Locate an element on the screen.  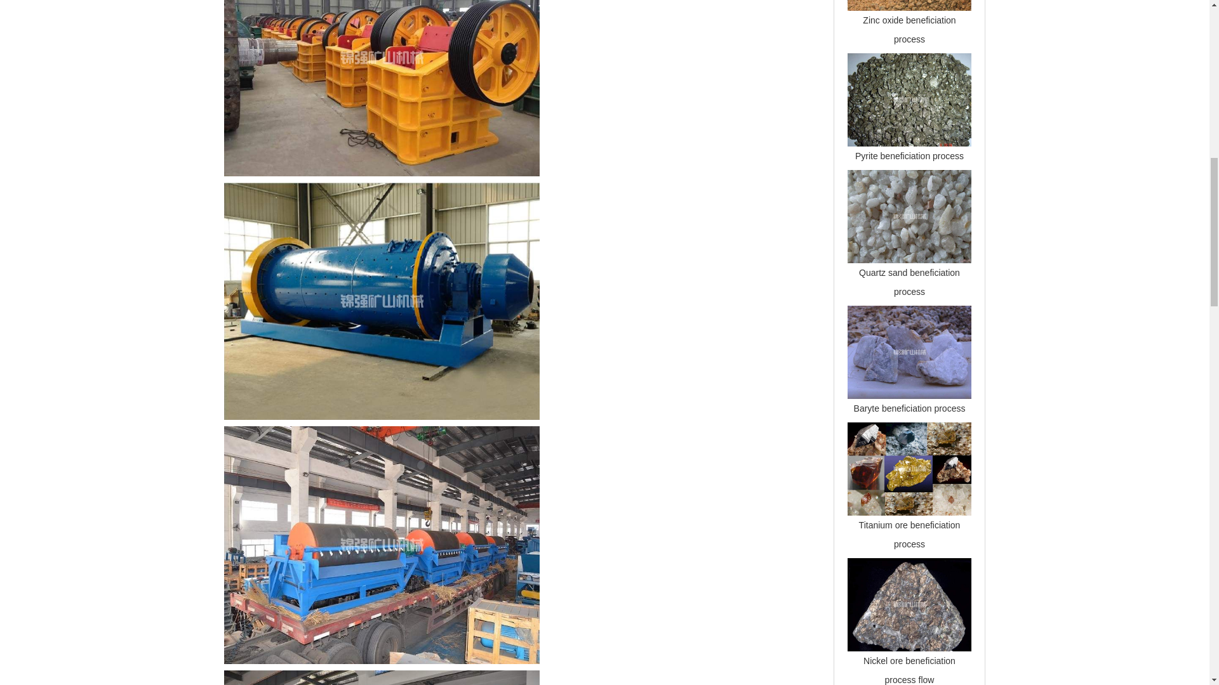
Zinc oxide beneficiation process is located at coordinates (909, 29).